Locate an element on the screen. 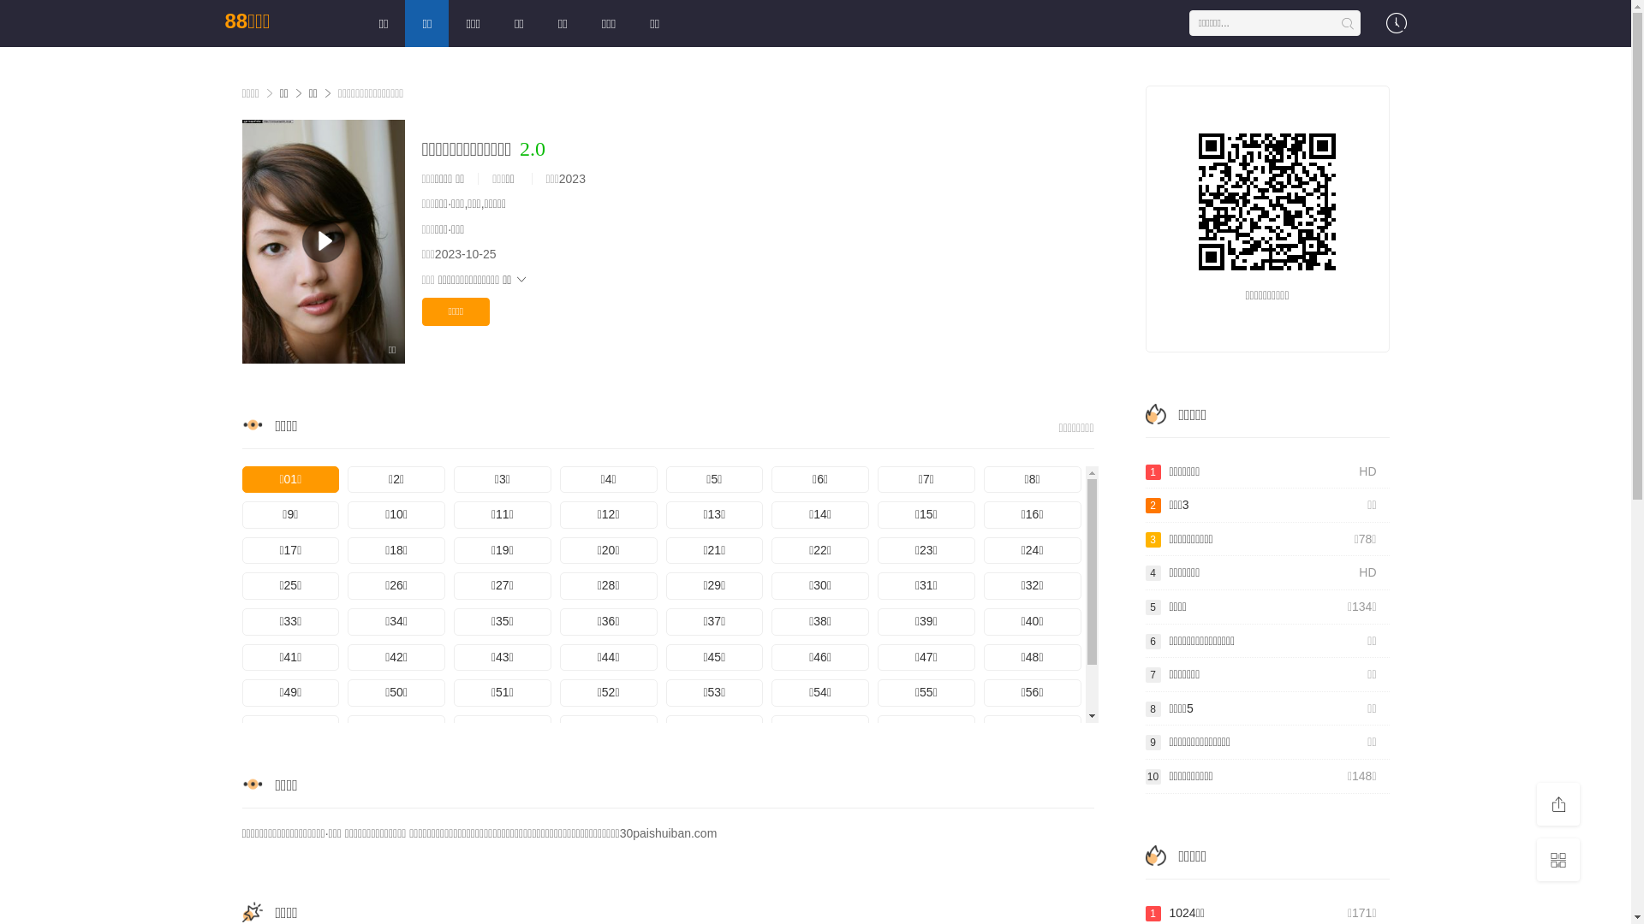 The width and height of the screenshot is (1644, 924). http://30paishuiban.com/newsinfo_6.html is located at coordinates (1267, 202).